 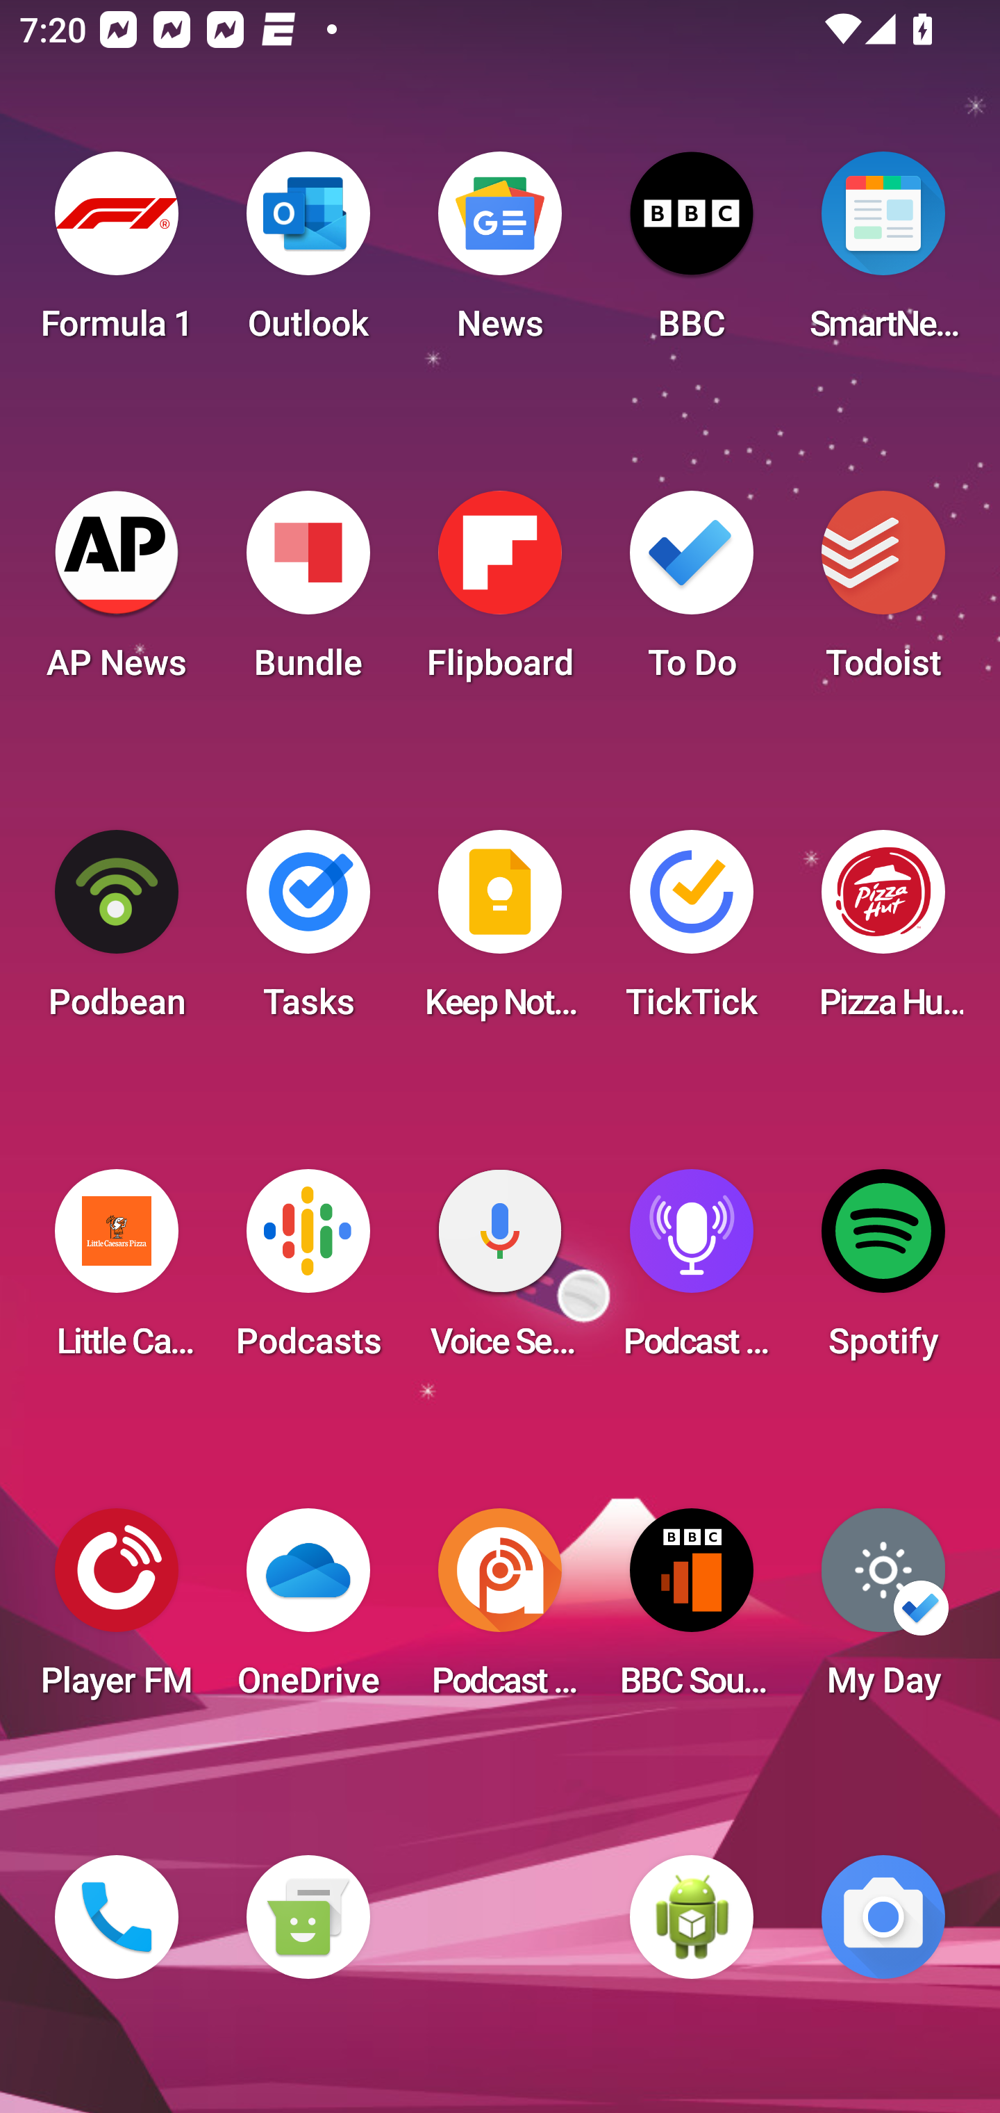 What do you see at coordinates (117, 1917) in the screenshot?
I see `Phone` at bounding box center [117, 1917].